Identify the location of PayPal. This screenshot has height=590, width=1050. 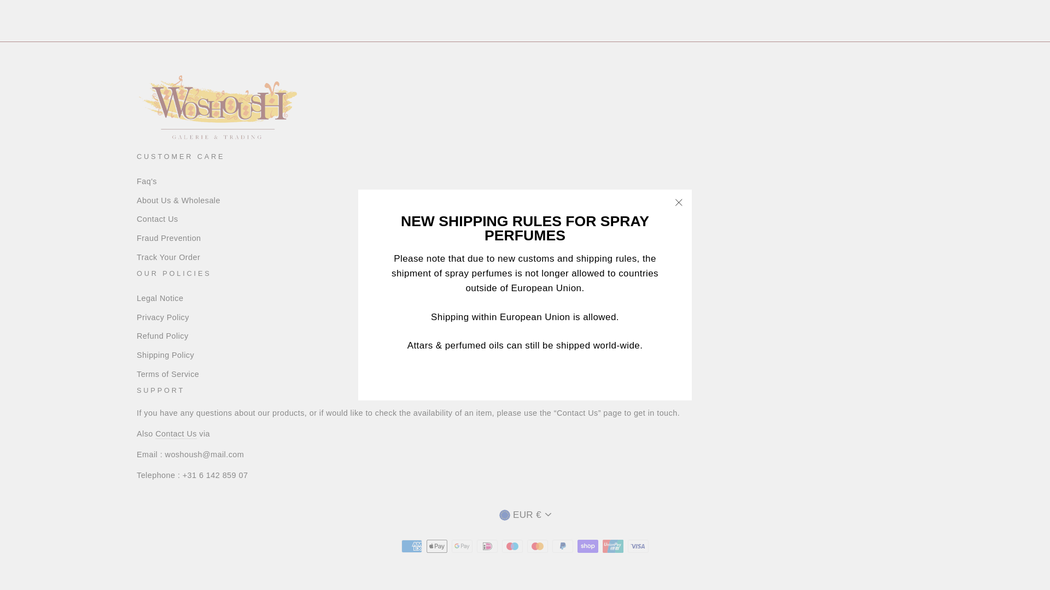
(562, 546).